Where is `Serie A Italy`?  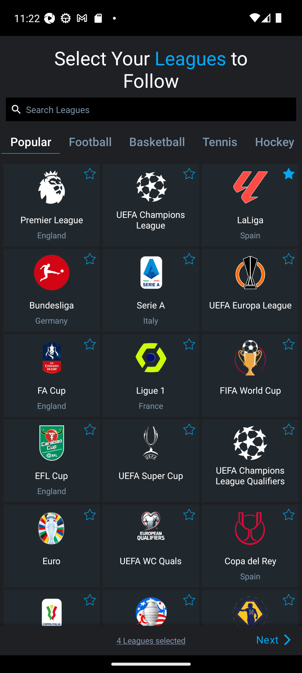 Serie A Italy is located at coordinates (151, 290).